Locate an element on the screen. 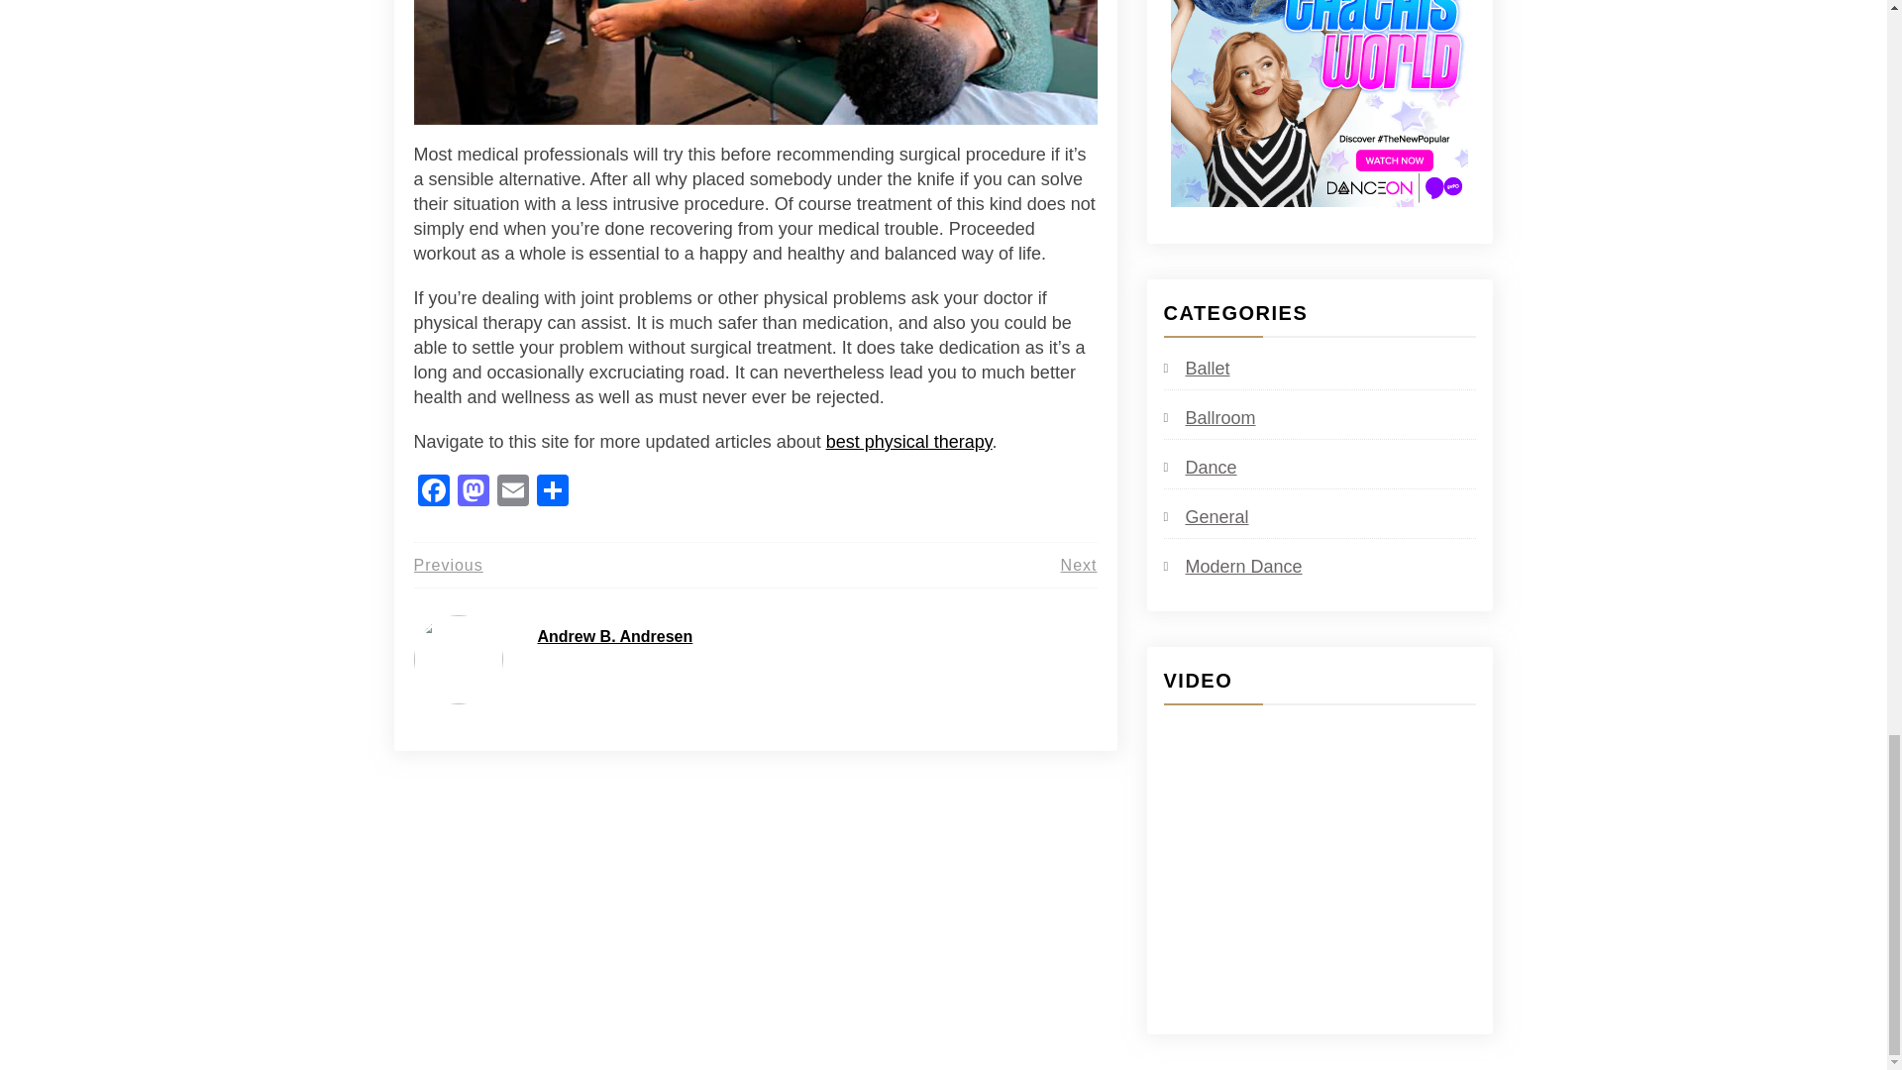 This screenshot has height=1070, width=1902. Andrew B. Andresen is located at coordinates (614, 636).